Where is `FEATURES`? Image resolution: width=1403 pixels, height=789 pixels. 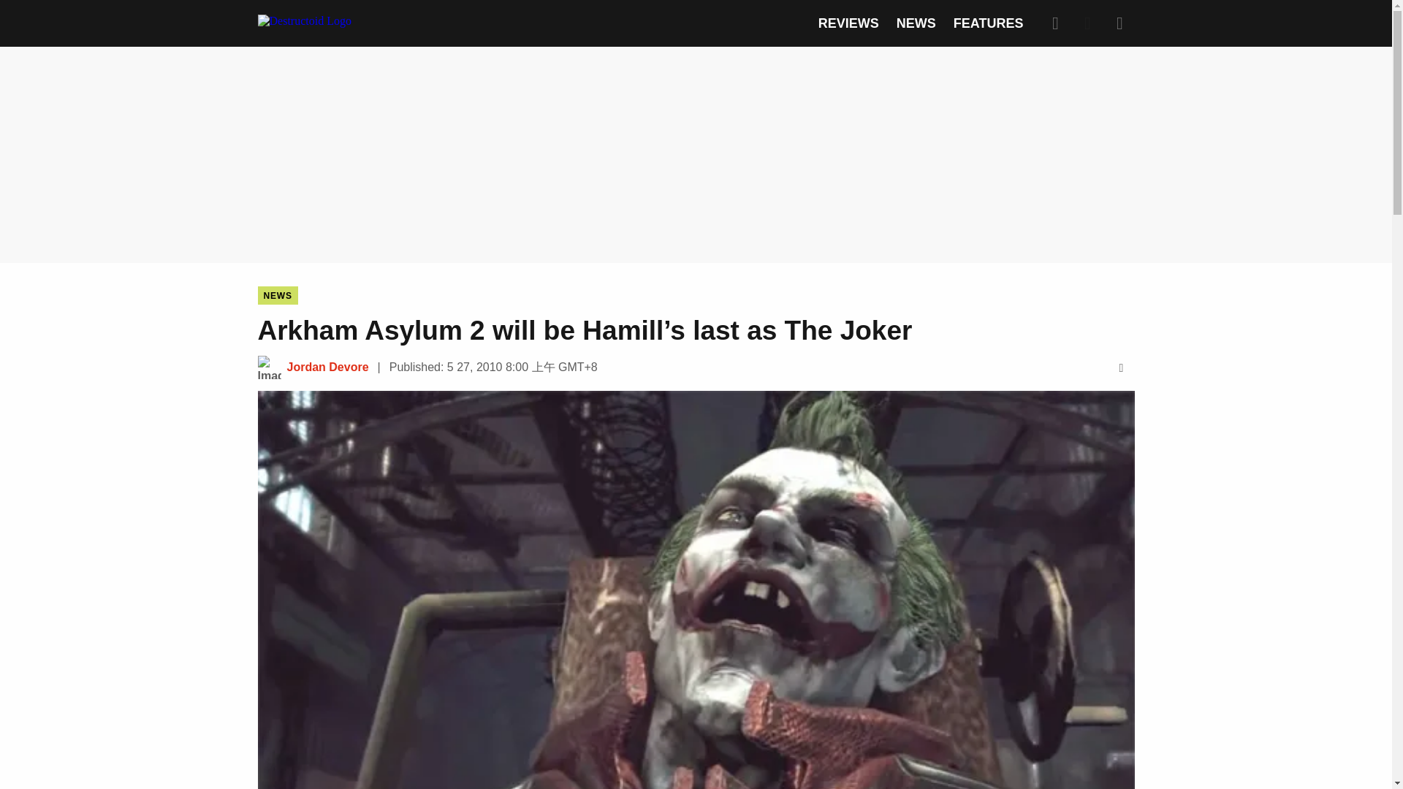 FEATURES is located at coordinates (989, 23).